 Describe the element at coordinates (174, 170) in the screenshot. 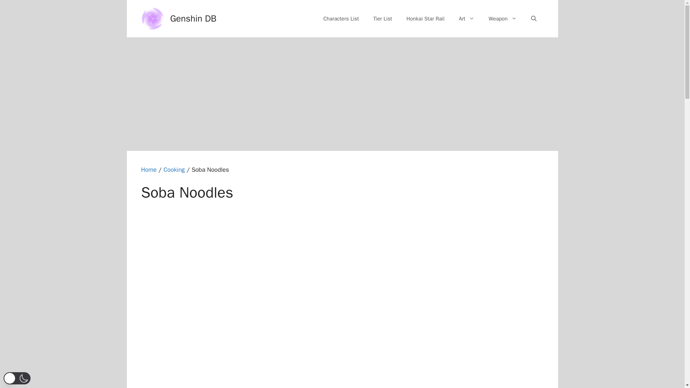

I see `Cooking` at that location.